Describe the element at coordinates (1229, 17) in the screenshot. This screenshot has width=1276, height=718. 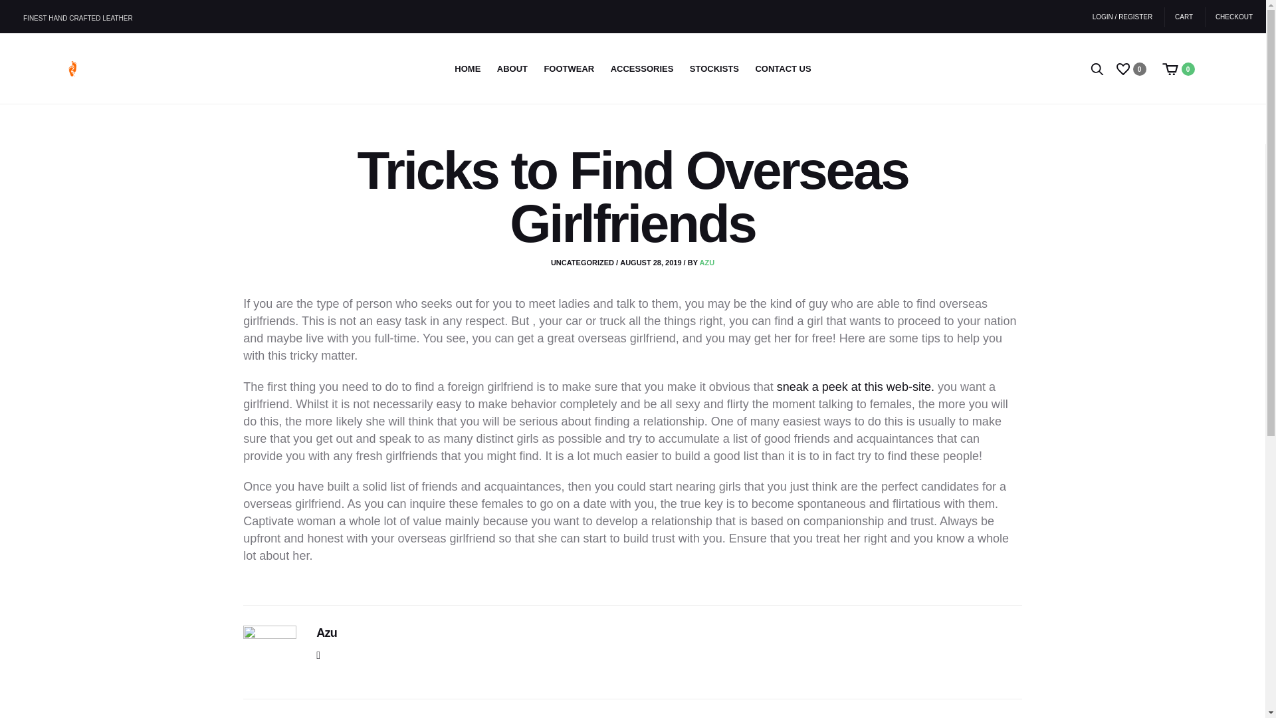
I see `CHECKOUT` at that location.